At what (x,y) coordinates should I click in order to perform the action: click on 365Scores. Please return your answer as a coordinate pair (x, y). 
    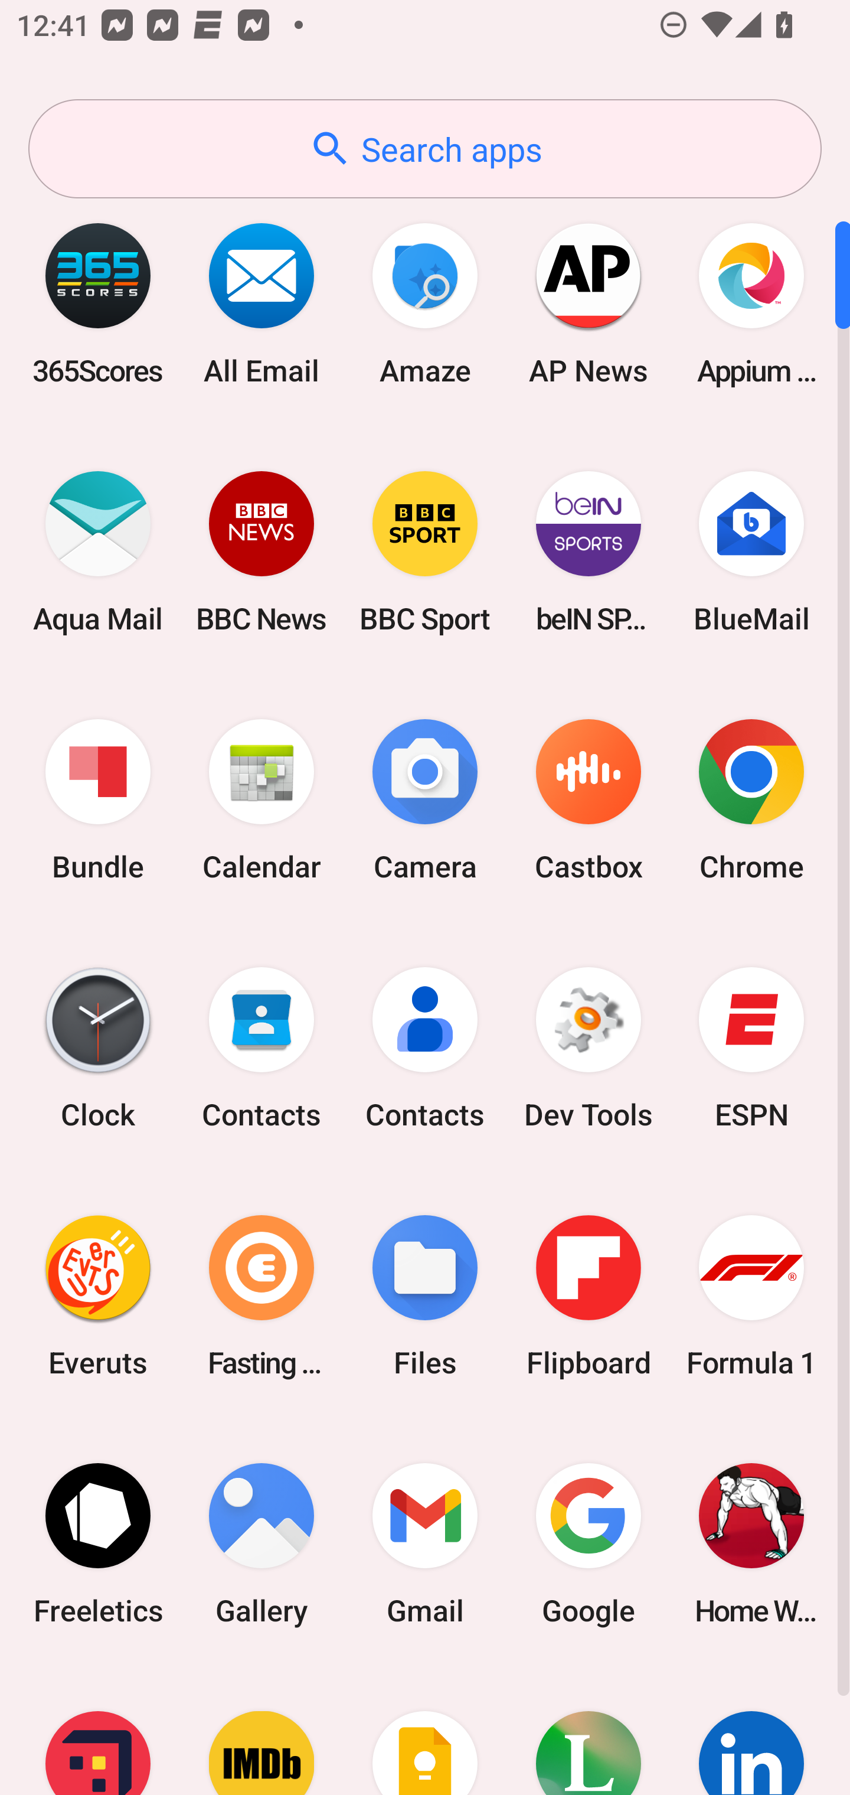
    Looking at the image, I should click on (98, 303).